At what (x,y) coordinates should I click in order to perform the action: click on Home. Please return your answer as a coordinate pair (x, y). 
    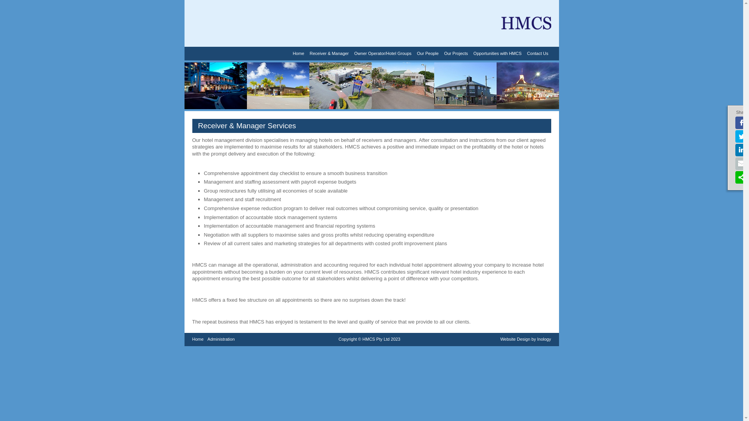
    Looking at the image, I should click on (197, 340).